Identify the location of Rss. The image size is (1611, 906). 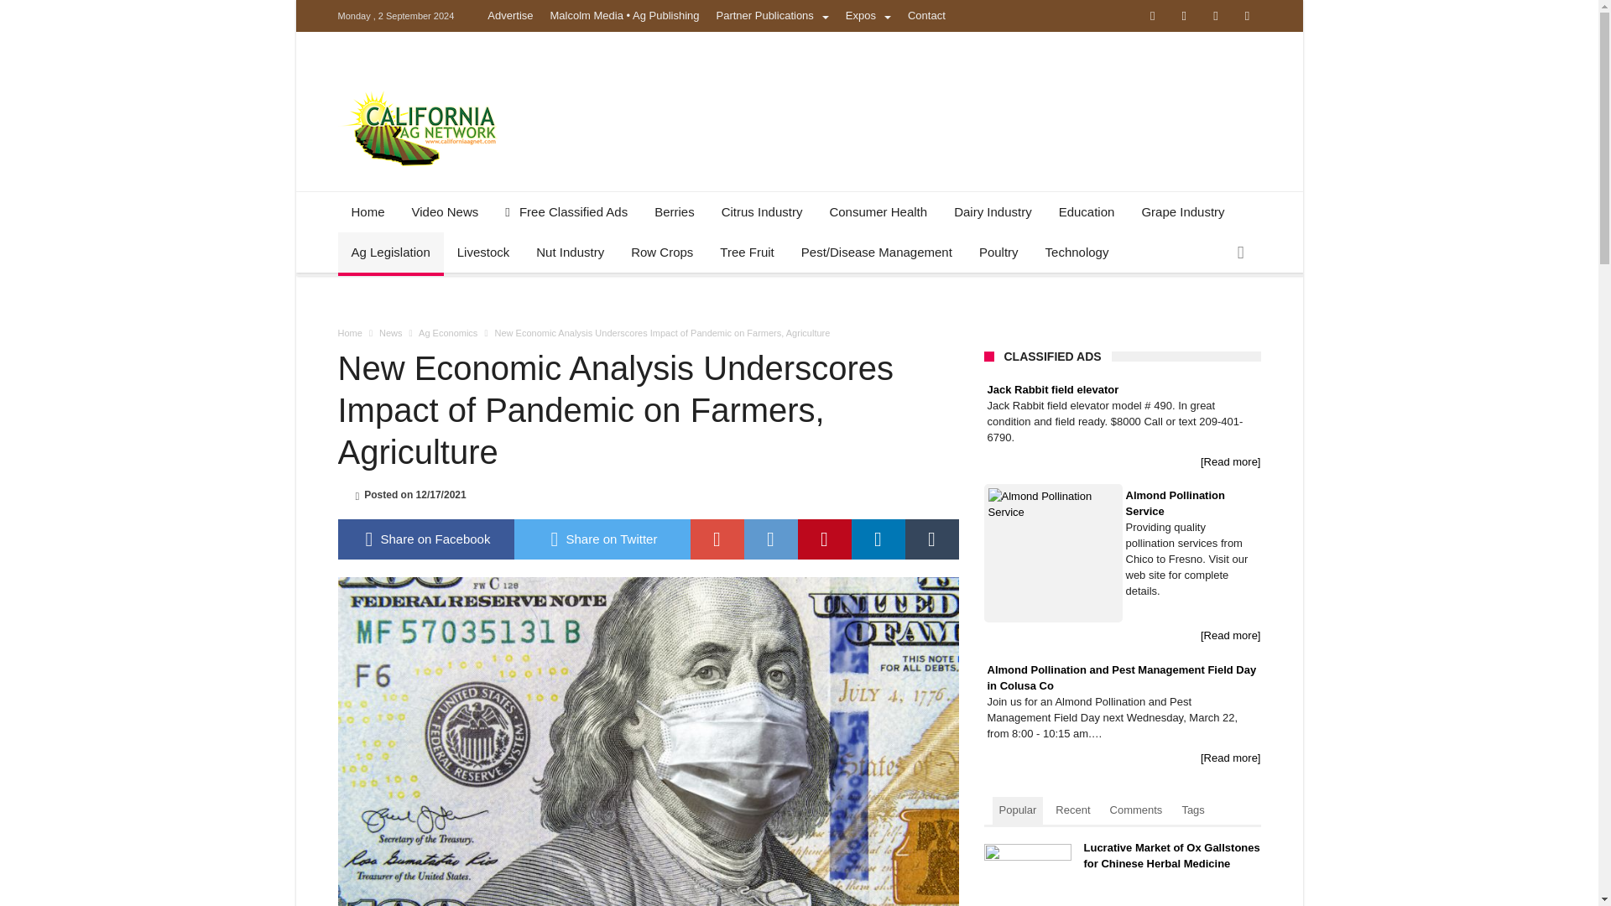
(1247, 17).